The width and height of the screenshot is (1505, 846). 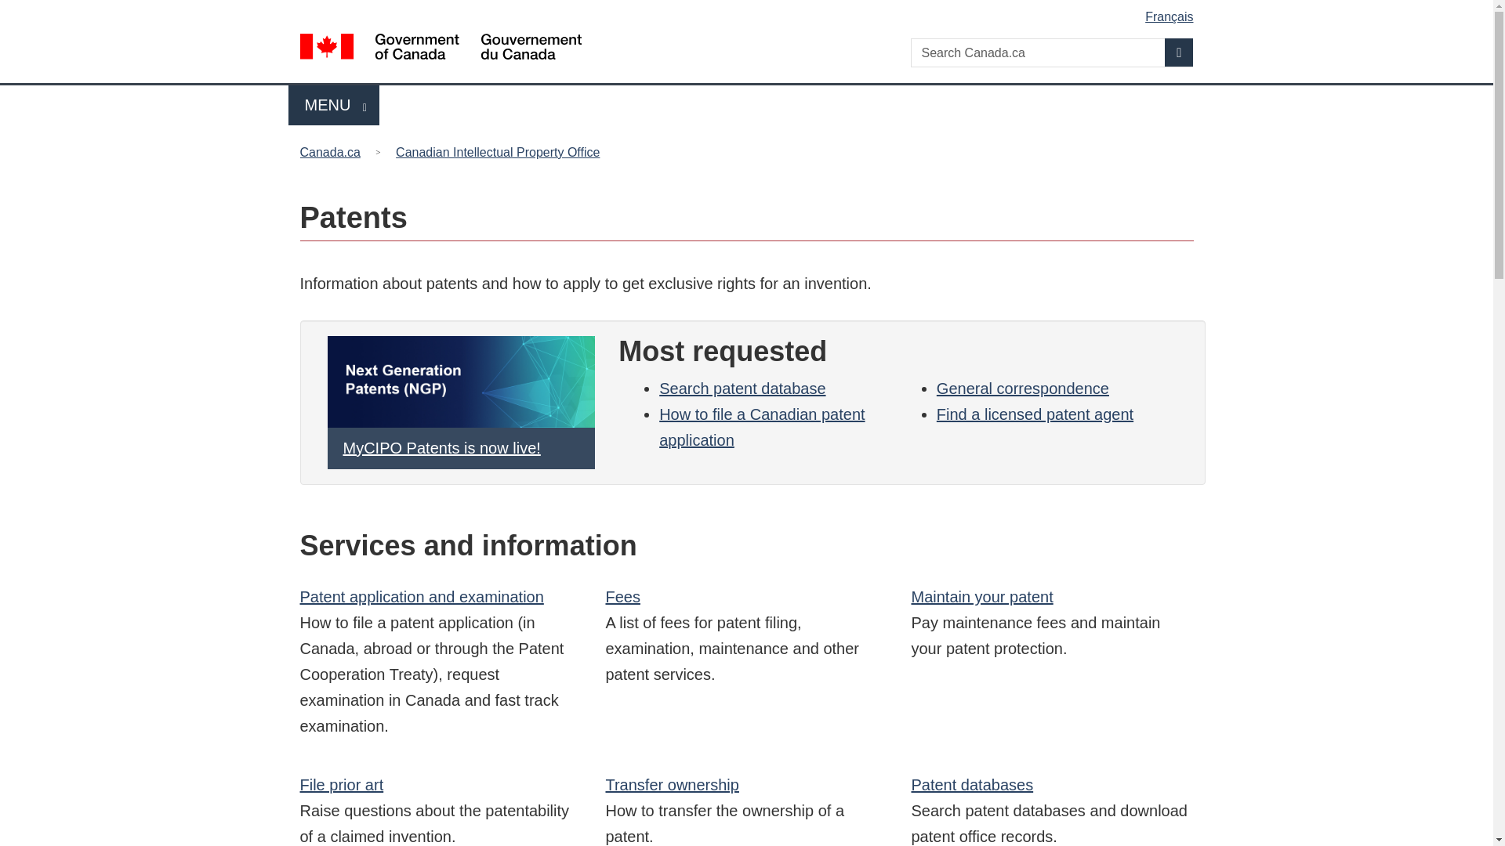 I want to click on Fees, so click(x=1179, y=52).